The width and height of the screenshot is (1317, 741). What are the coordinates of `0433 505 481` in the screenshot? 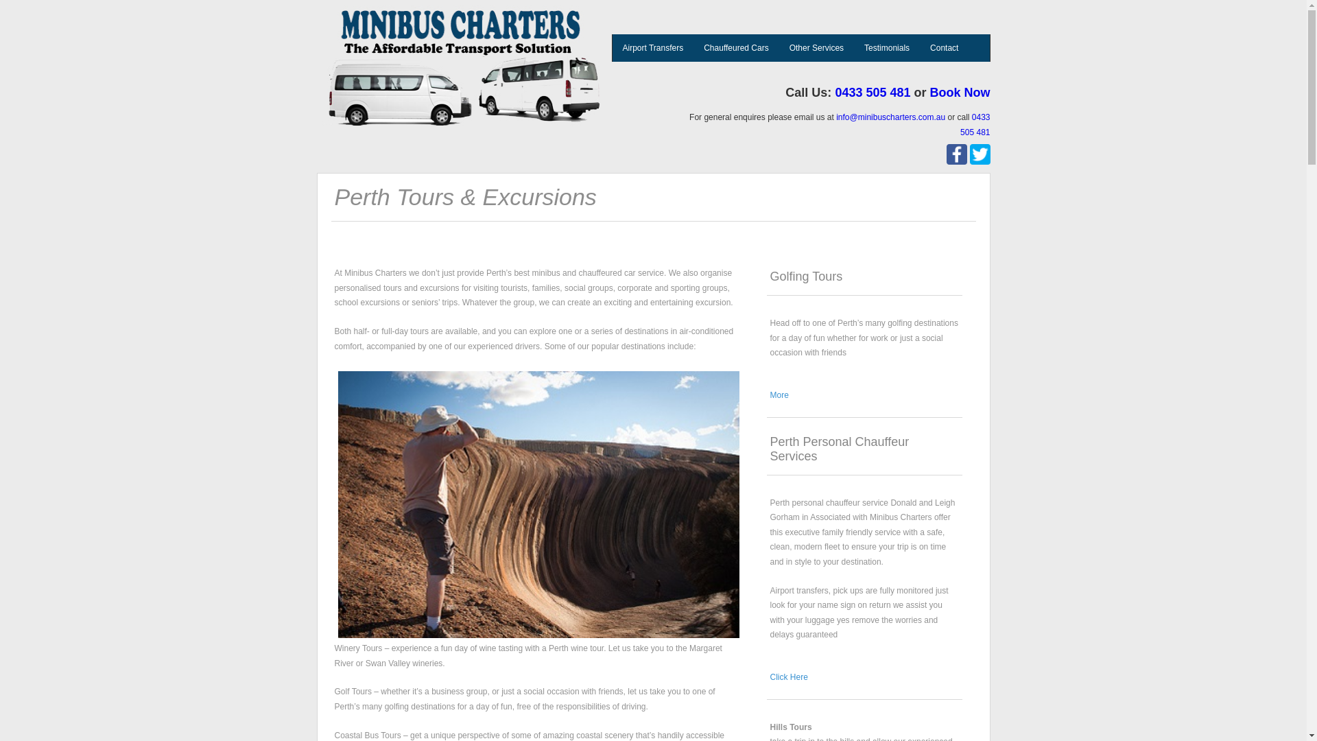 It's located at (873, 93).